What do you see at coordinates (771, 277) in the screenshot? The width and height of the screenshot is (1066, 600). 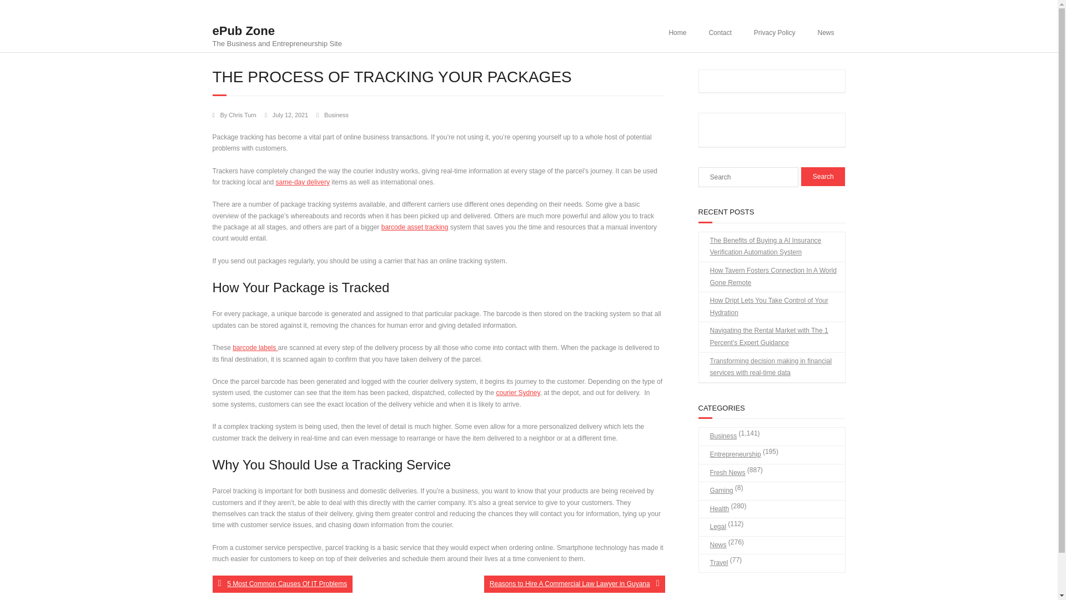 I see `How Tavern Fosters Connection In A World Gone Remote` at bounding box center [771, 277].